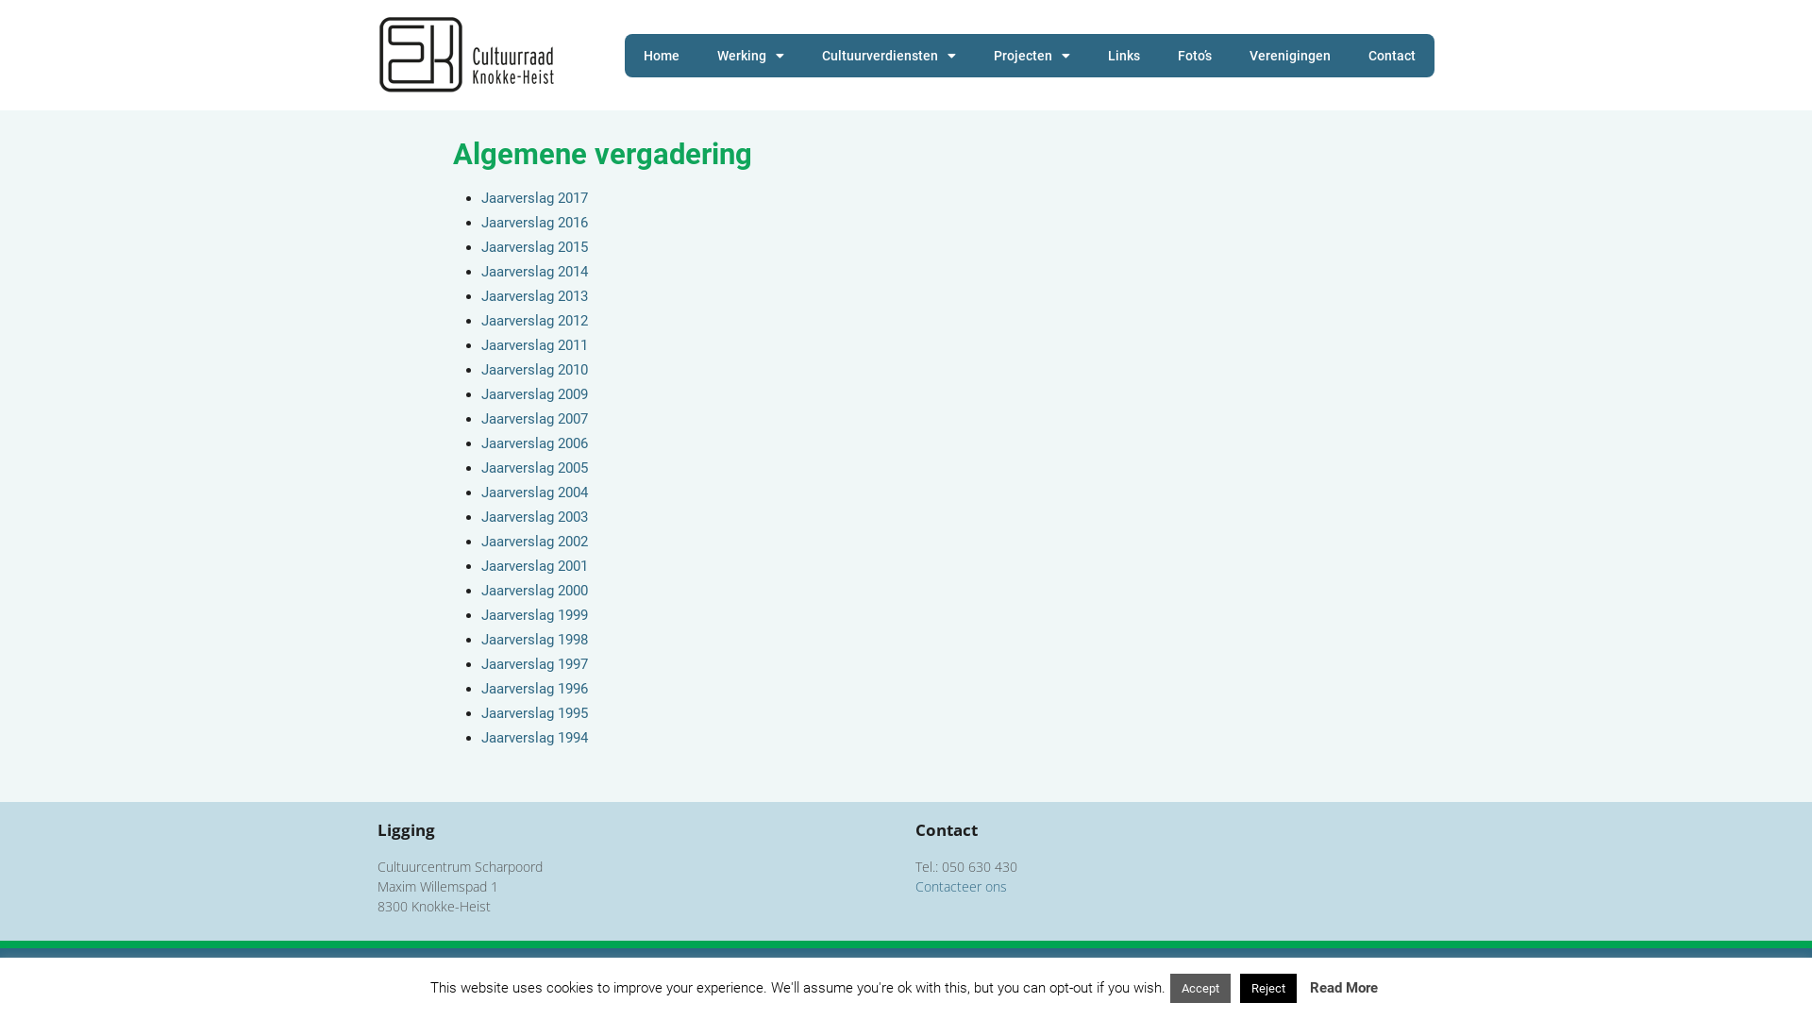 This screenshot has width=1812, height=1019. What do you see at coordinates (534, 591) in the screenshot?
I see `Jaarverslag 2000` at bounding box center [534, 591].